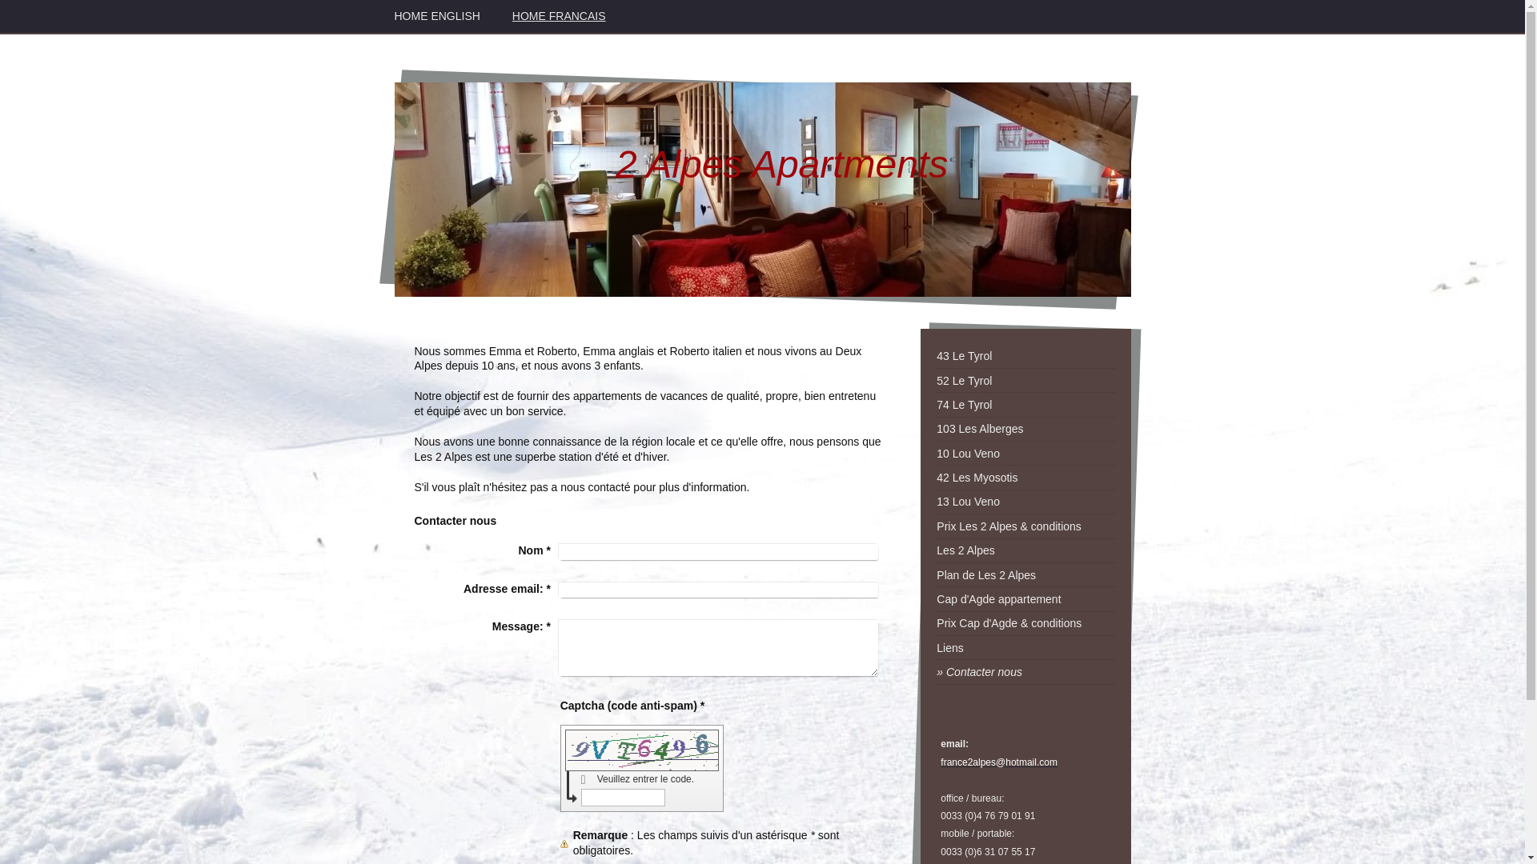 The width and height of the screenshot is (1537, 864). Describe the element at coordinates (1025, 599) in the screenshot. I see `Cap d'Agde appartement` at that location.